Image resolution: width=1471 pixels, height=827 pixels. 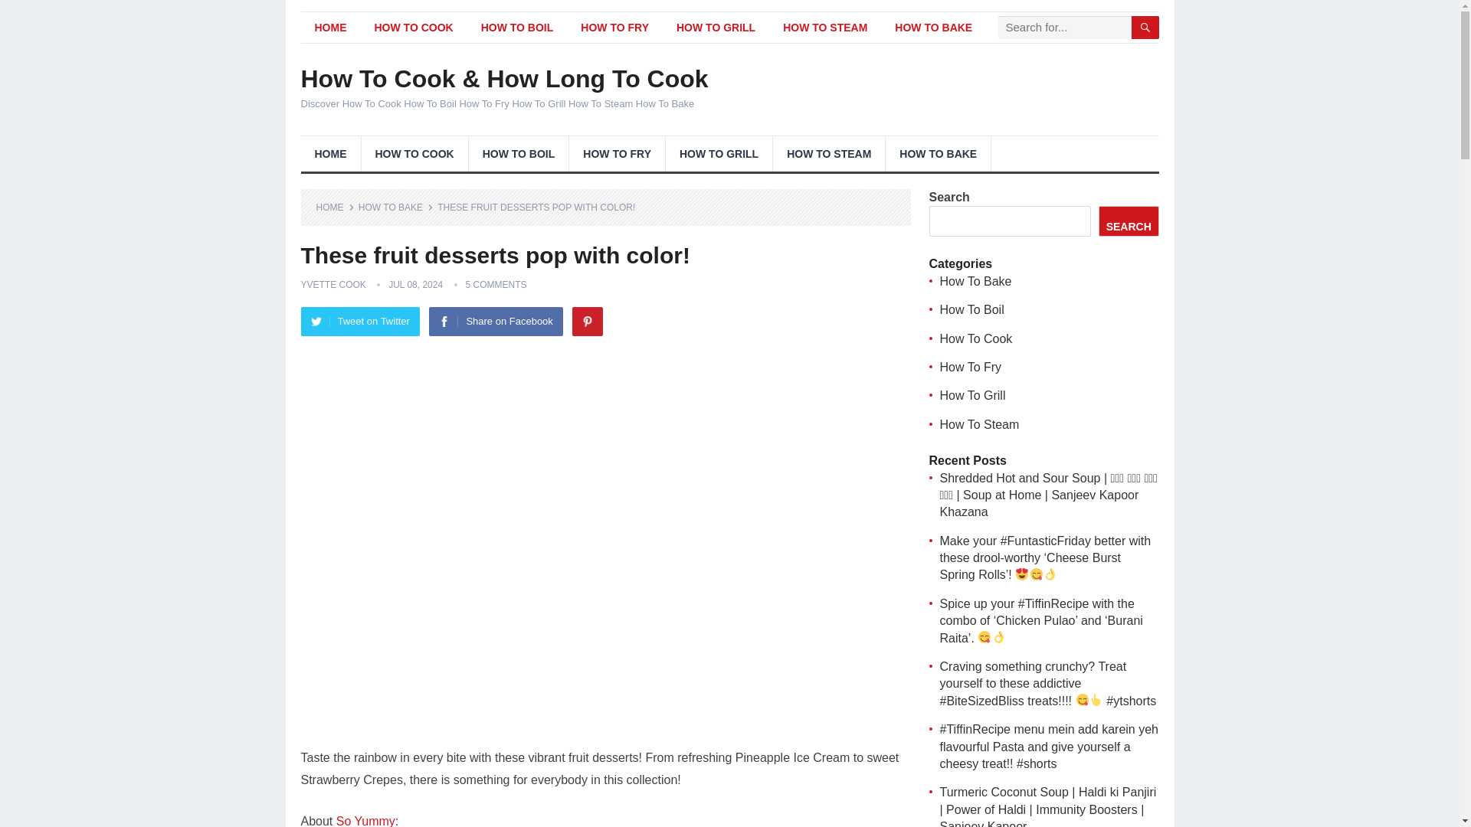 I want to click on 5 COMMENTS, so click(x=496, y=285).